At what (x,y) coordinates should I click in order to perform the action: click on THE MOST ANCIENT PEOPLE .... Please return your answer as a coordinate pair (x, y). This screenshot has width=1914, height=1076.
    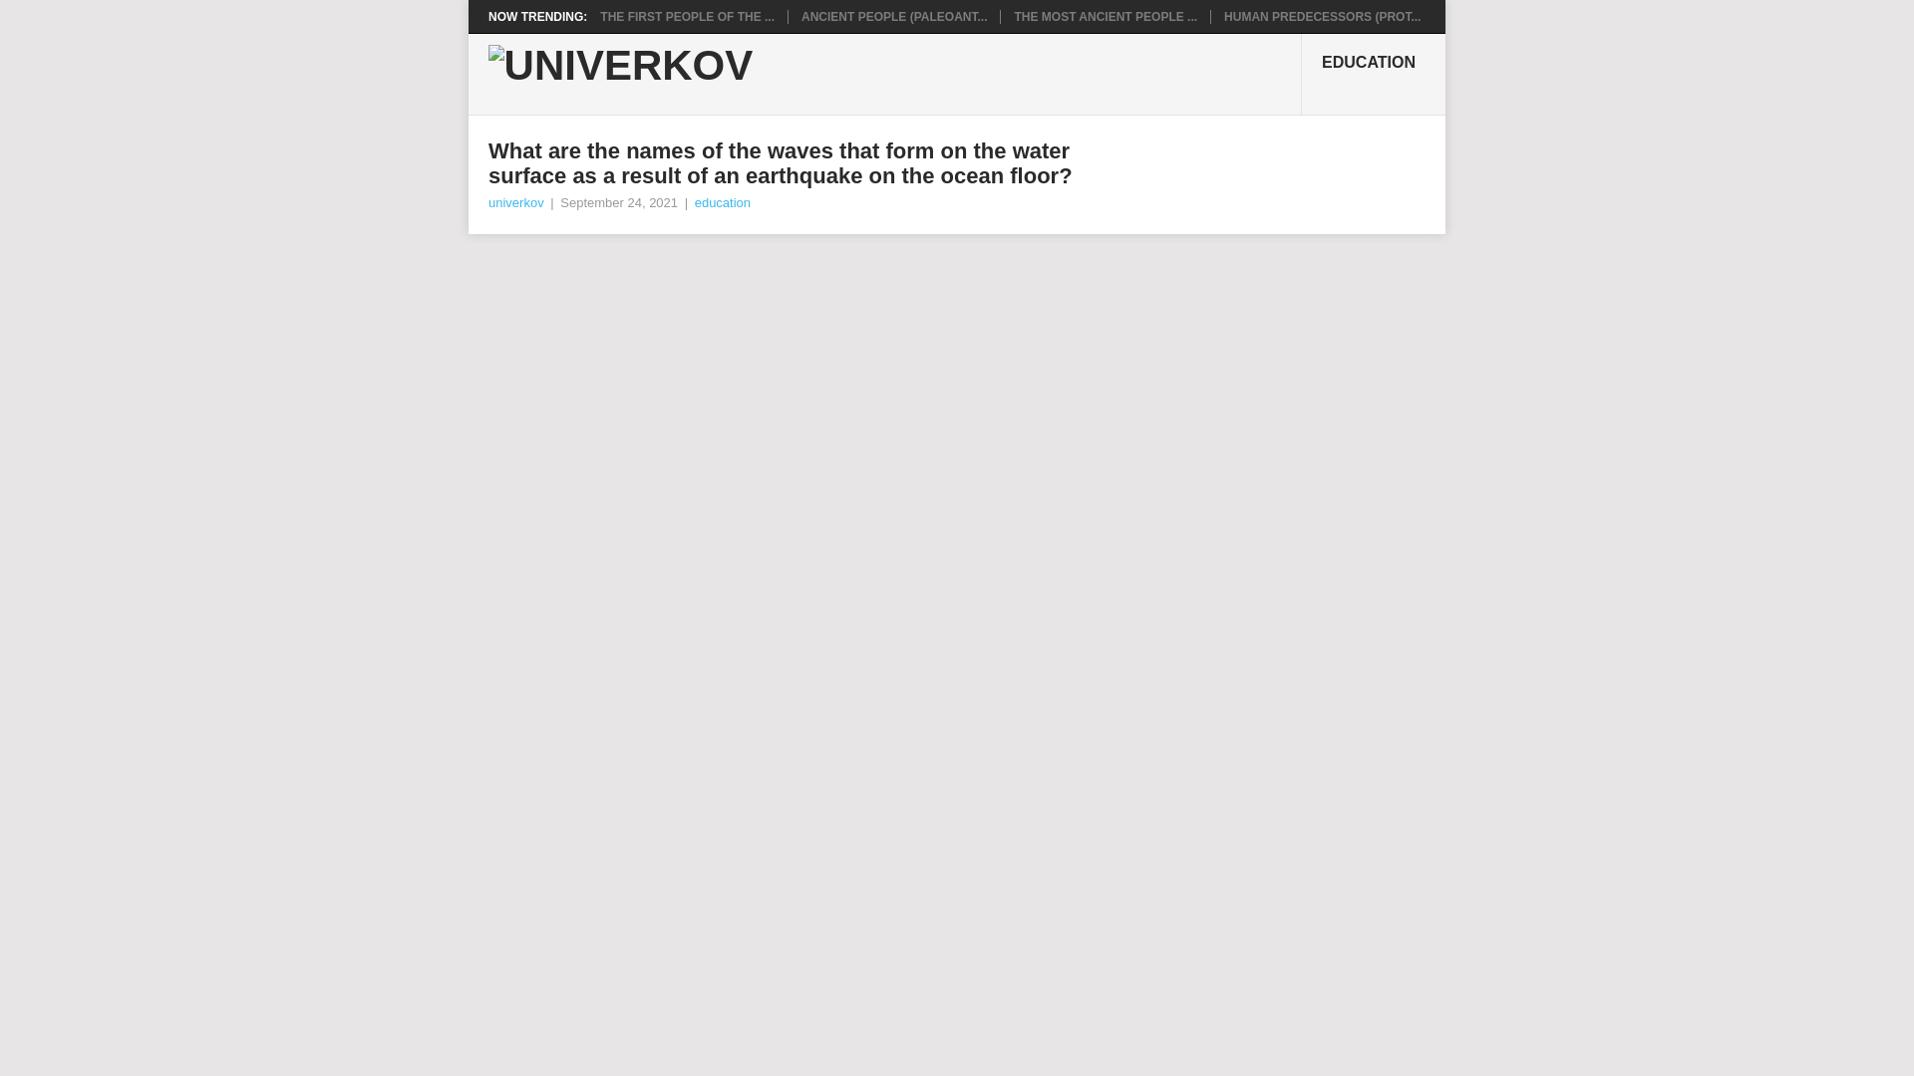
    Looking at the image, I should click on (1106, 16).